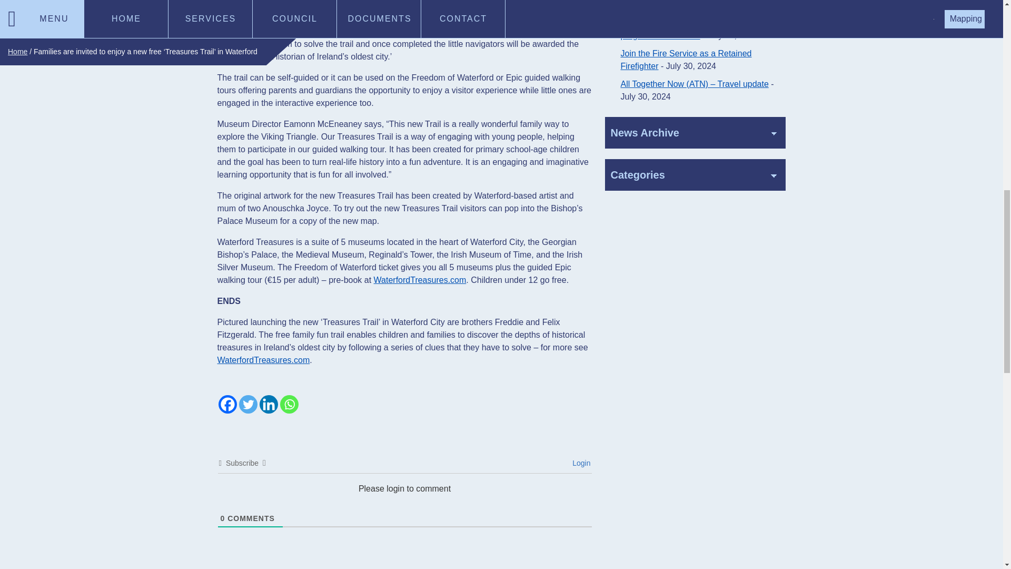  What do you see at coordinates (579, 463) in the screenshot?
I see `Login` at bounding box center [579, 463].